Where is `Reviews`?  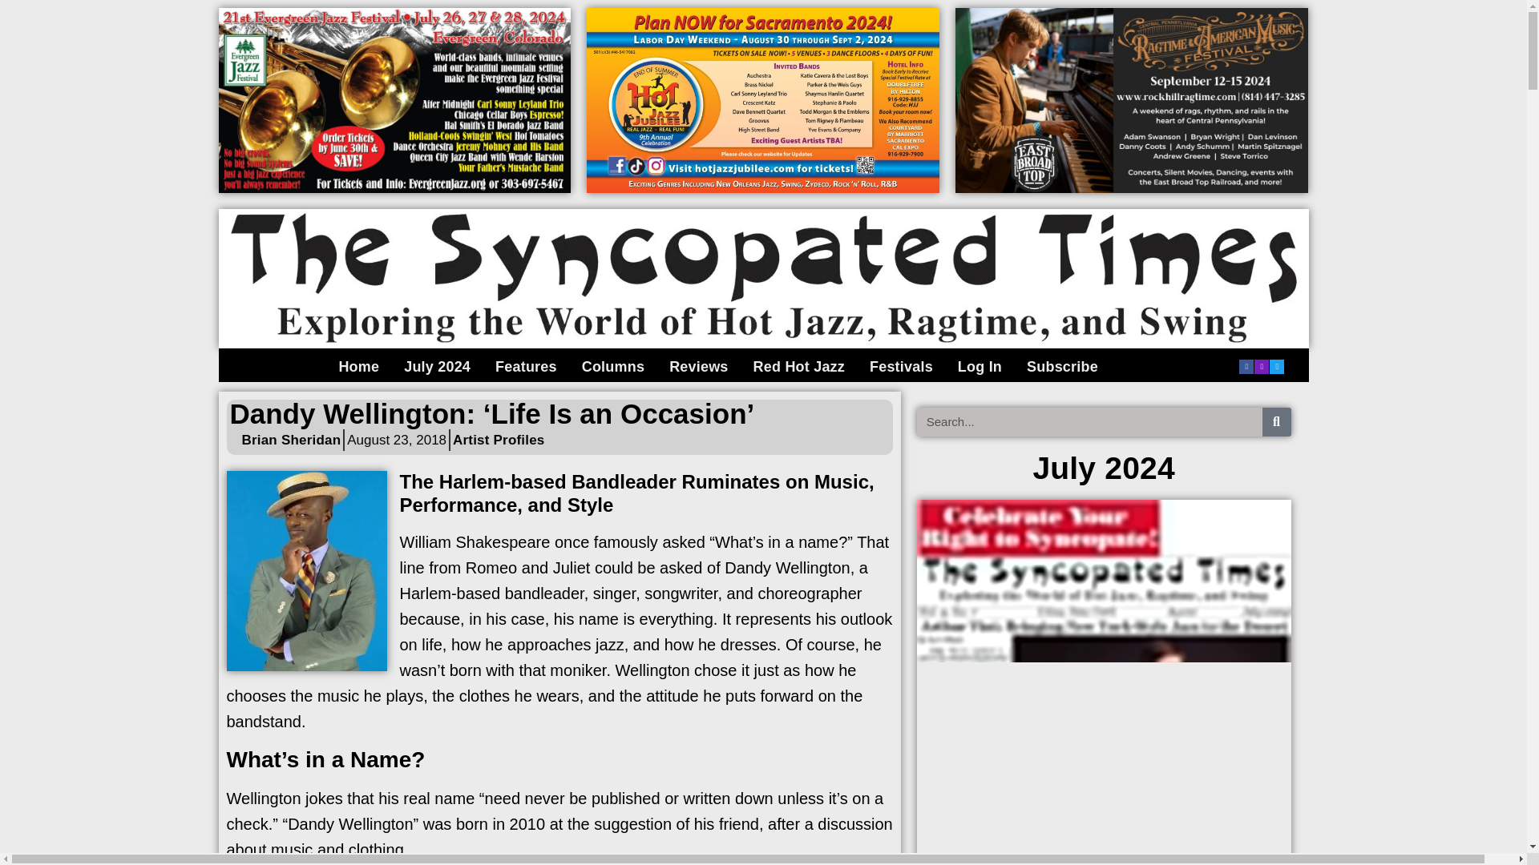 Reviews is located at coordinates (698, 367).